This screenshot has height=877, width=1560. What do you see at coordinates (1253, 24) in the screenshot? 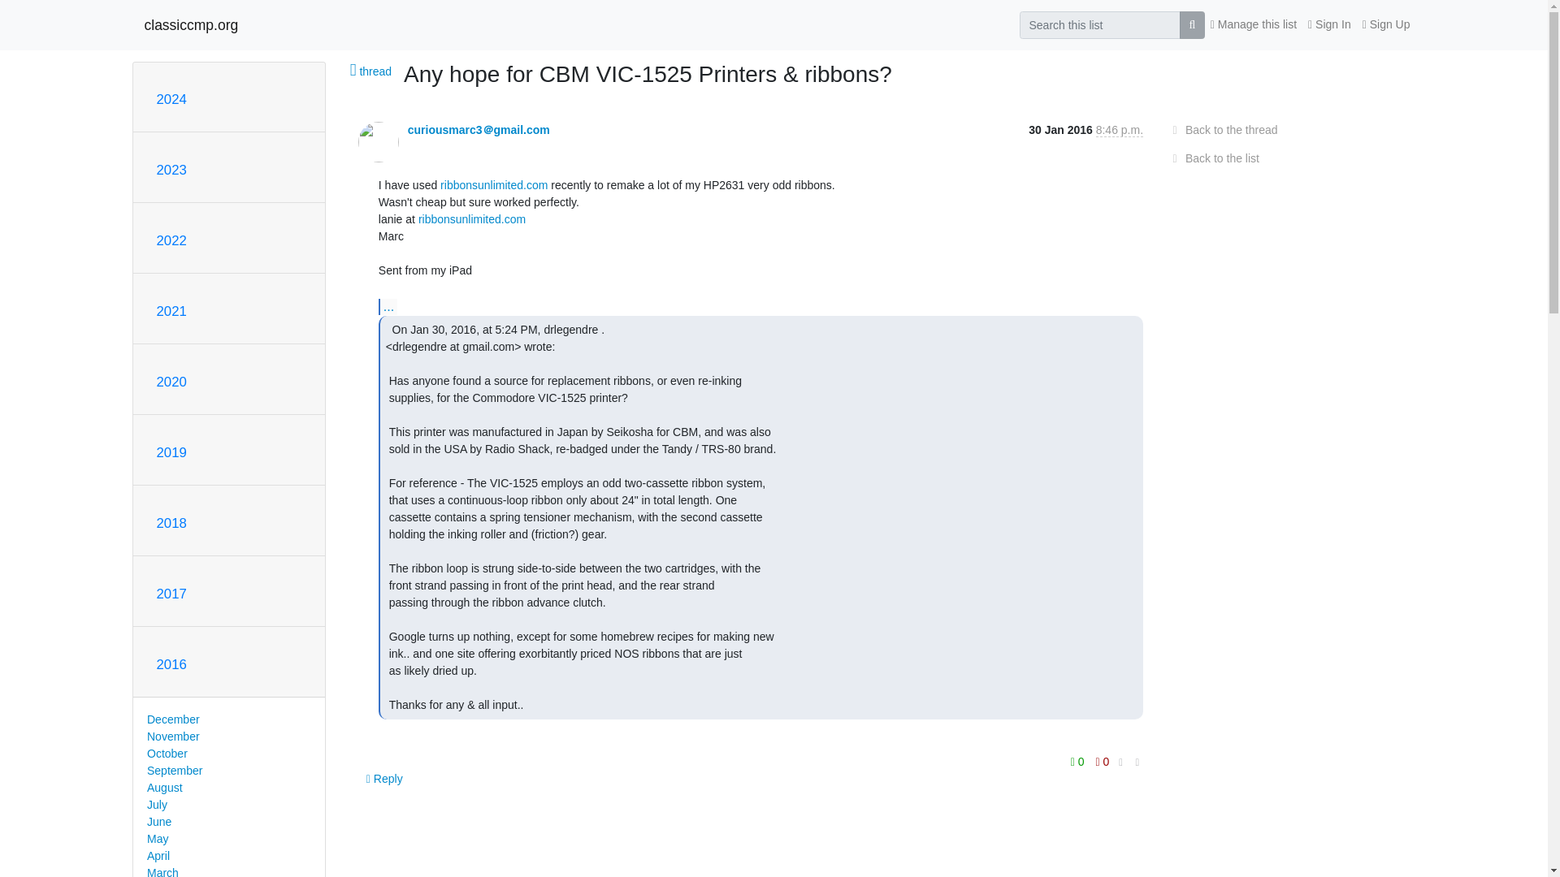
I see `Manage this list` at bounding box center [1253, 24].